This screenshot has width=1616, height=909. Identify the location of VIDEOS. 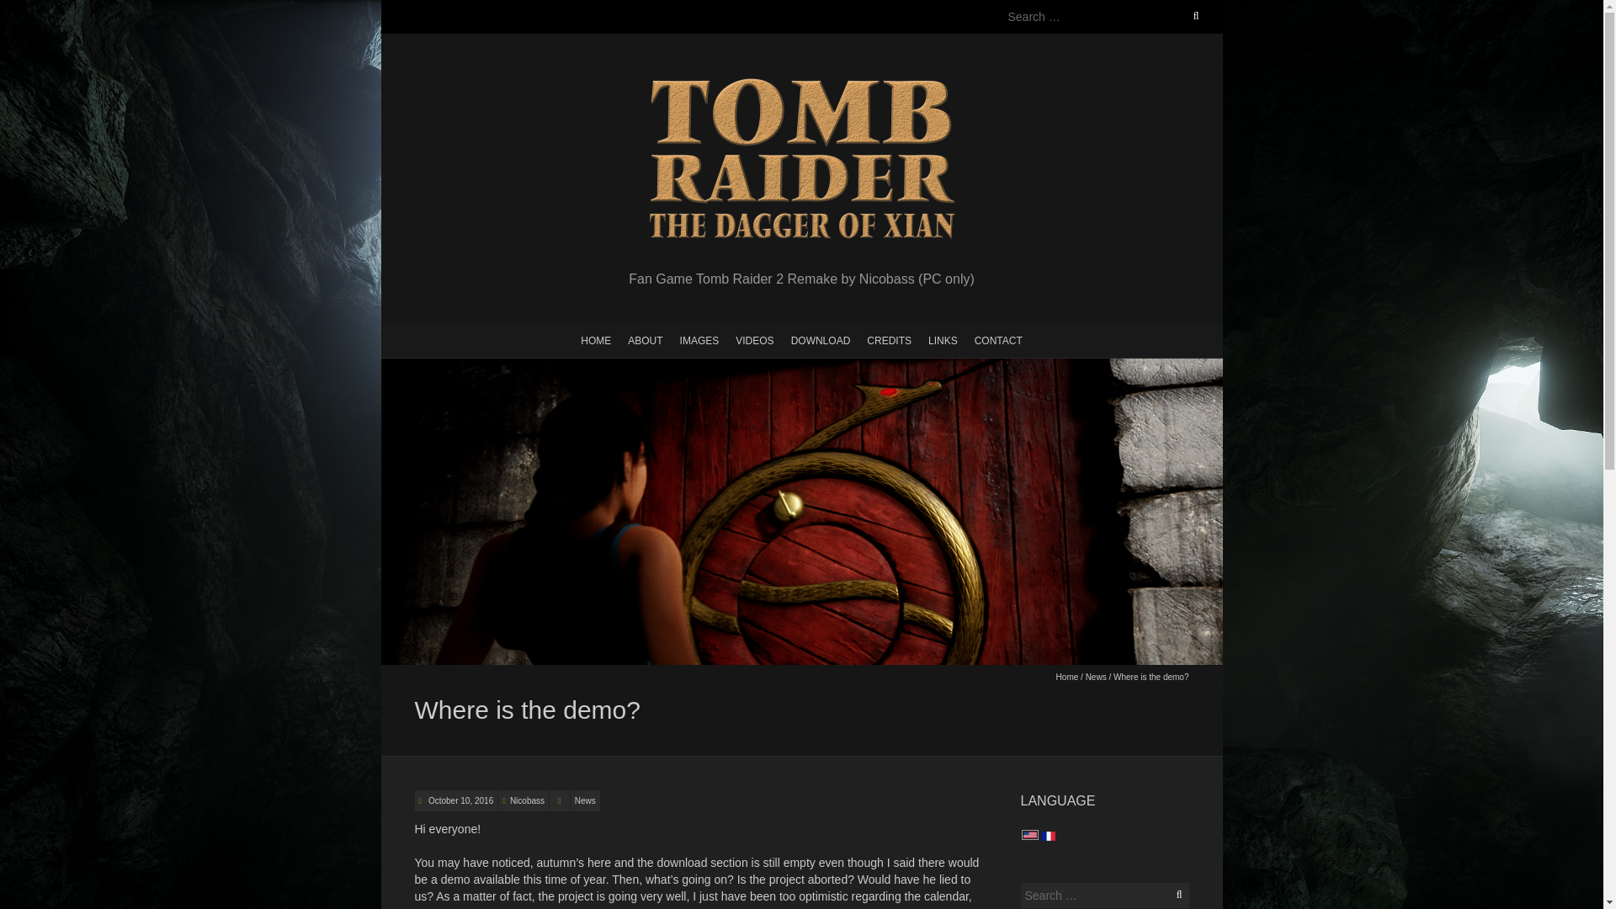
(754, 340).